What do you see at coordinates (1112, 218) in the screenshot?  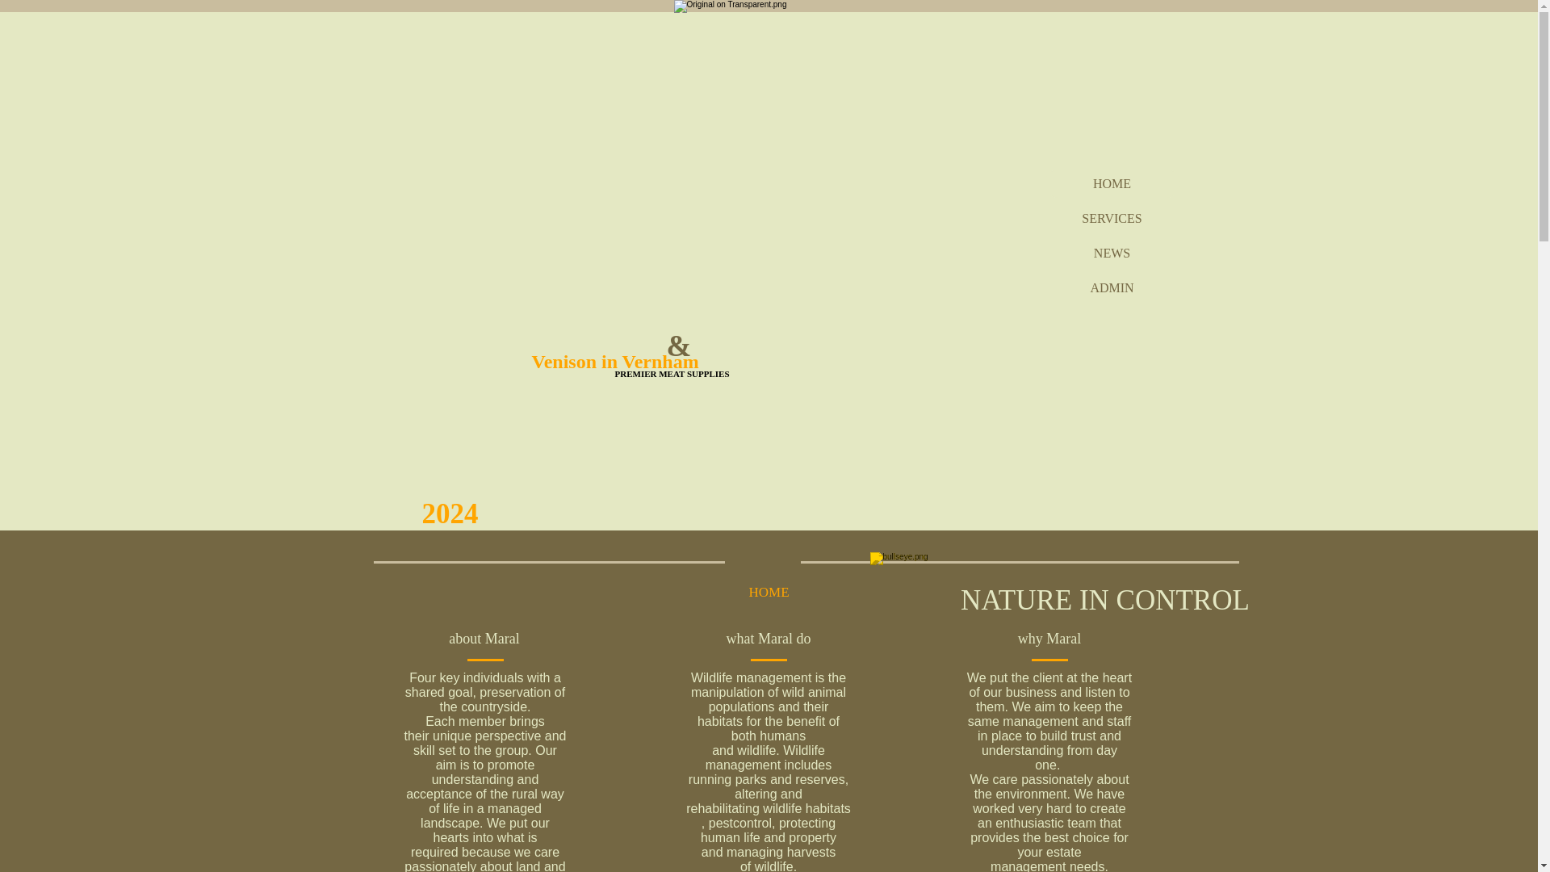 I see `SERVICES` at bounding box center [1112, 218].